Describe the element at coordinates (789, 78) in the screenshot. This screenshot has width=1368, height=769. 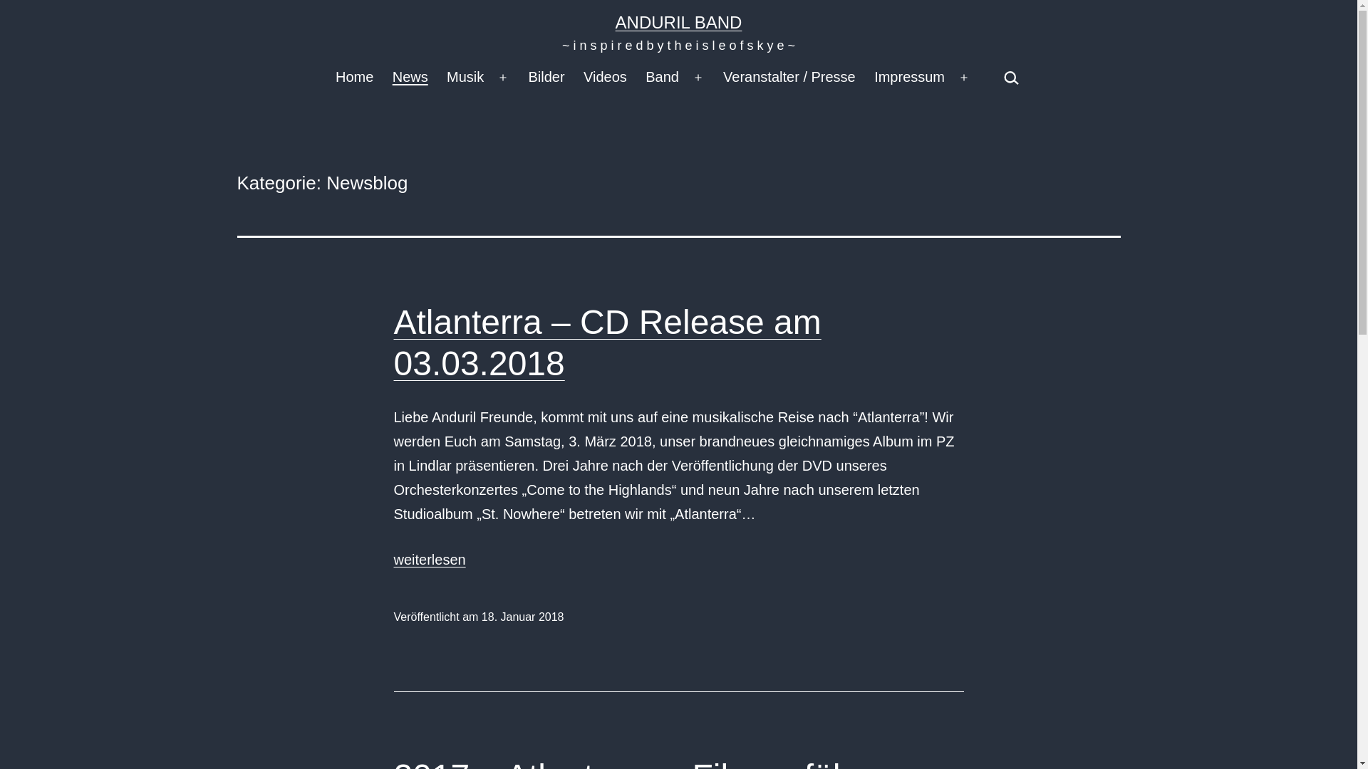
I see `Veranstalter / Presse` at that location.